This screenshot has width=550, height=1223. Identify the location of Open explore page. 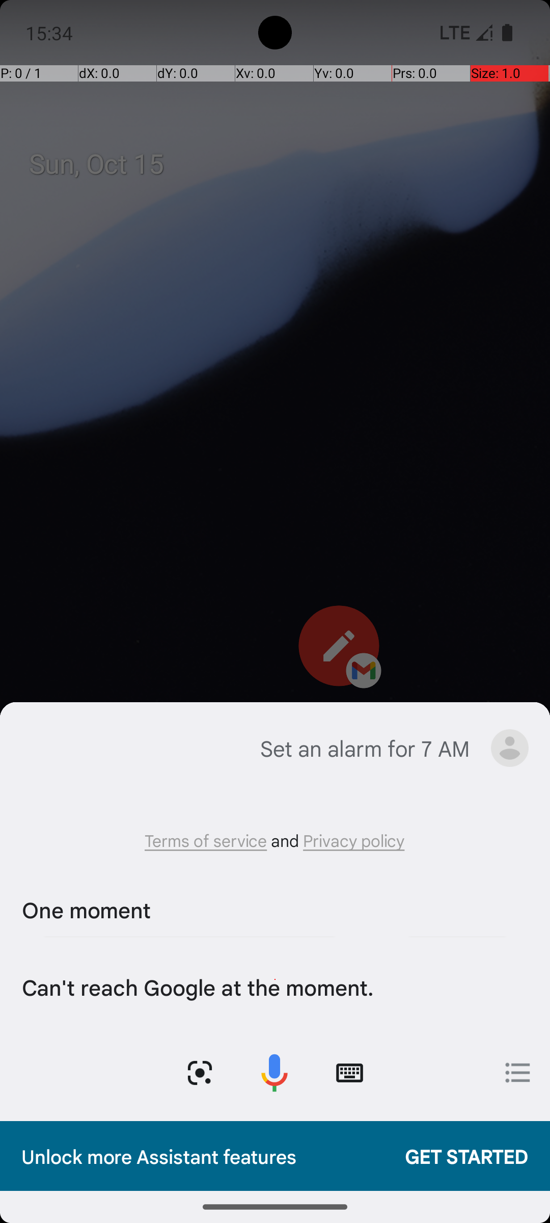
(518, 1073).